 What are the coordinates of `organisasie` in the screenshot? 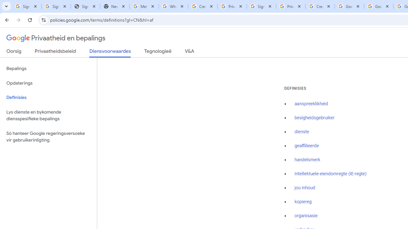 It's located at (306, 216).